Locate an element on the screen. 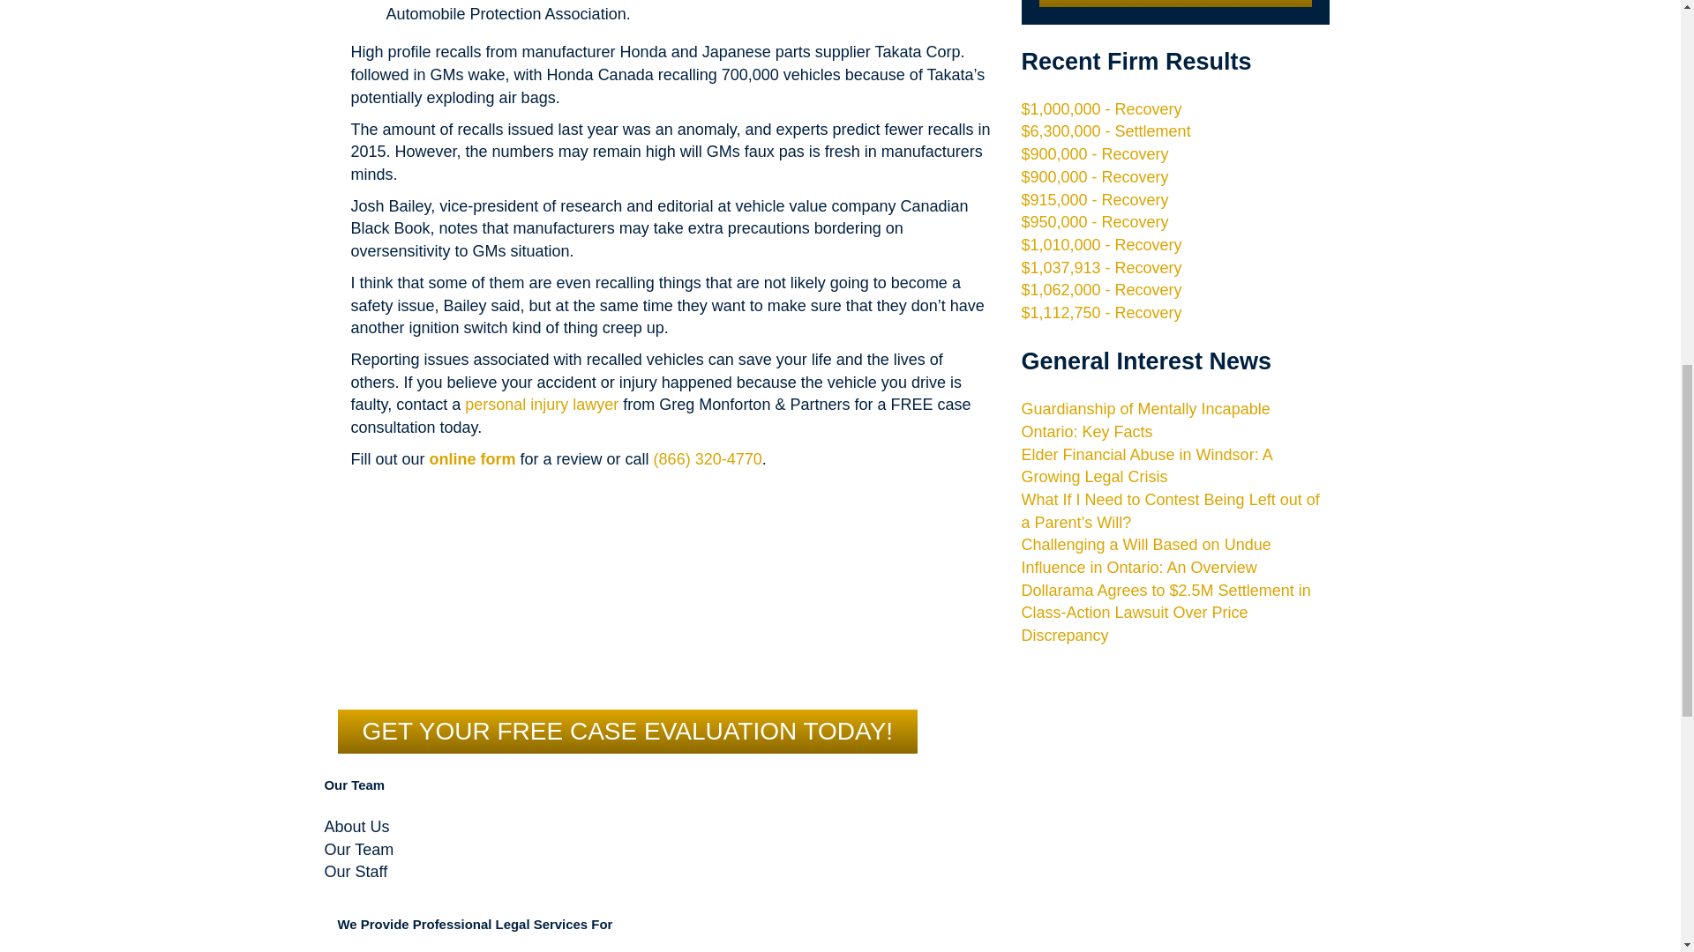  Get Help Now is located at coordinates (1176, 4).